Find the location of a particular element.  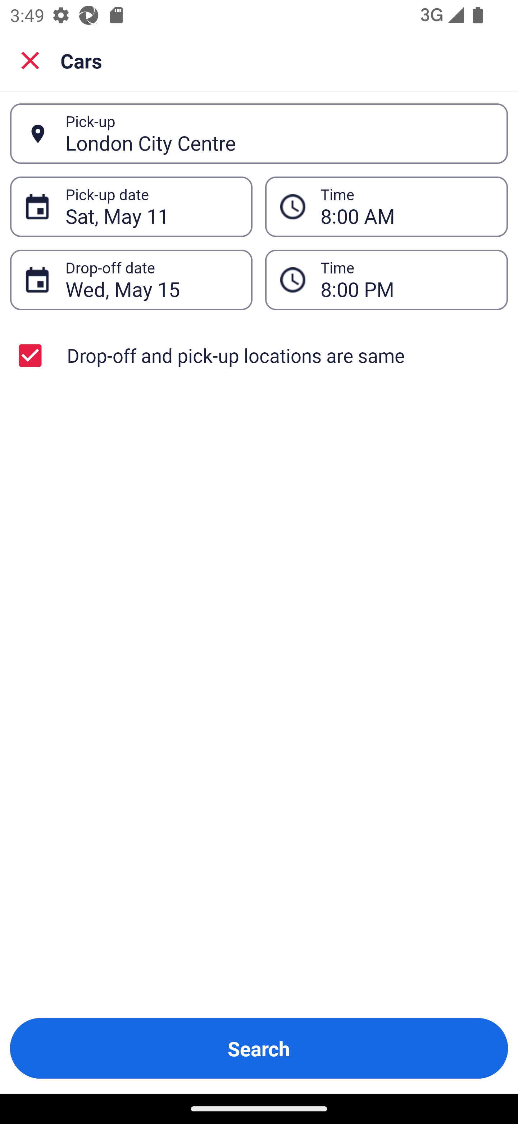

8:00 AM is located at coordinates (406, 207).